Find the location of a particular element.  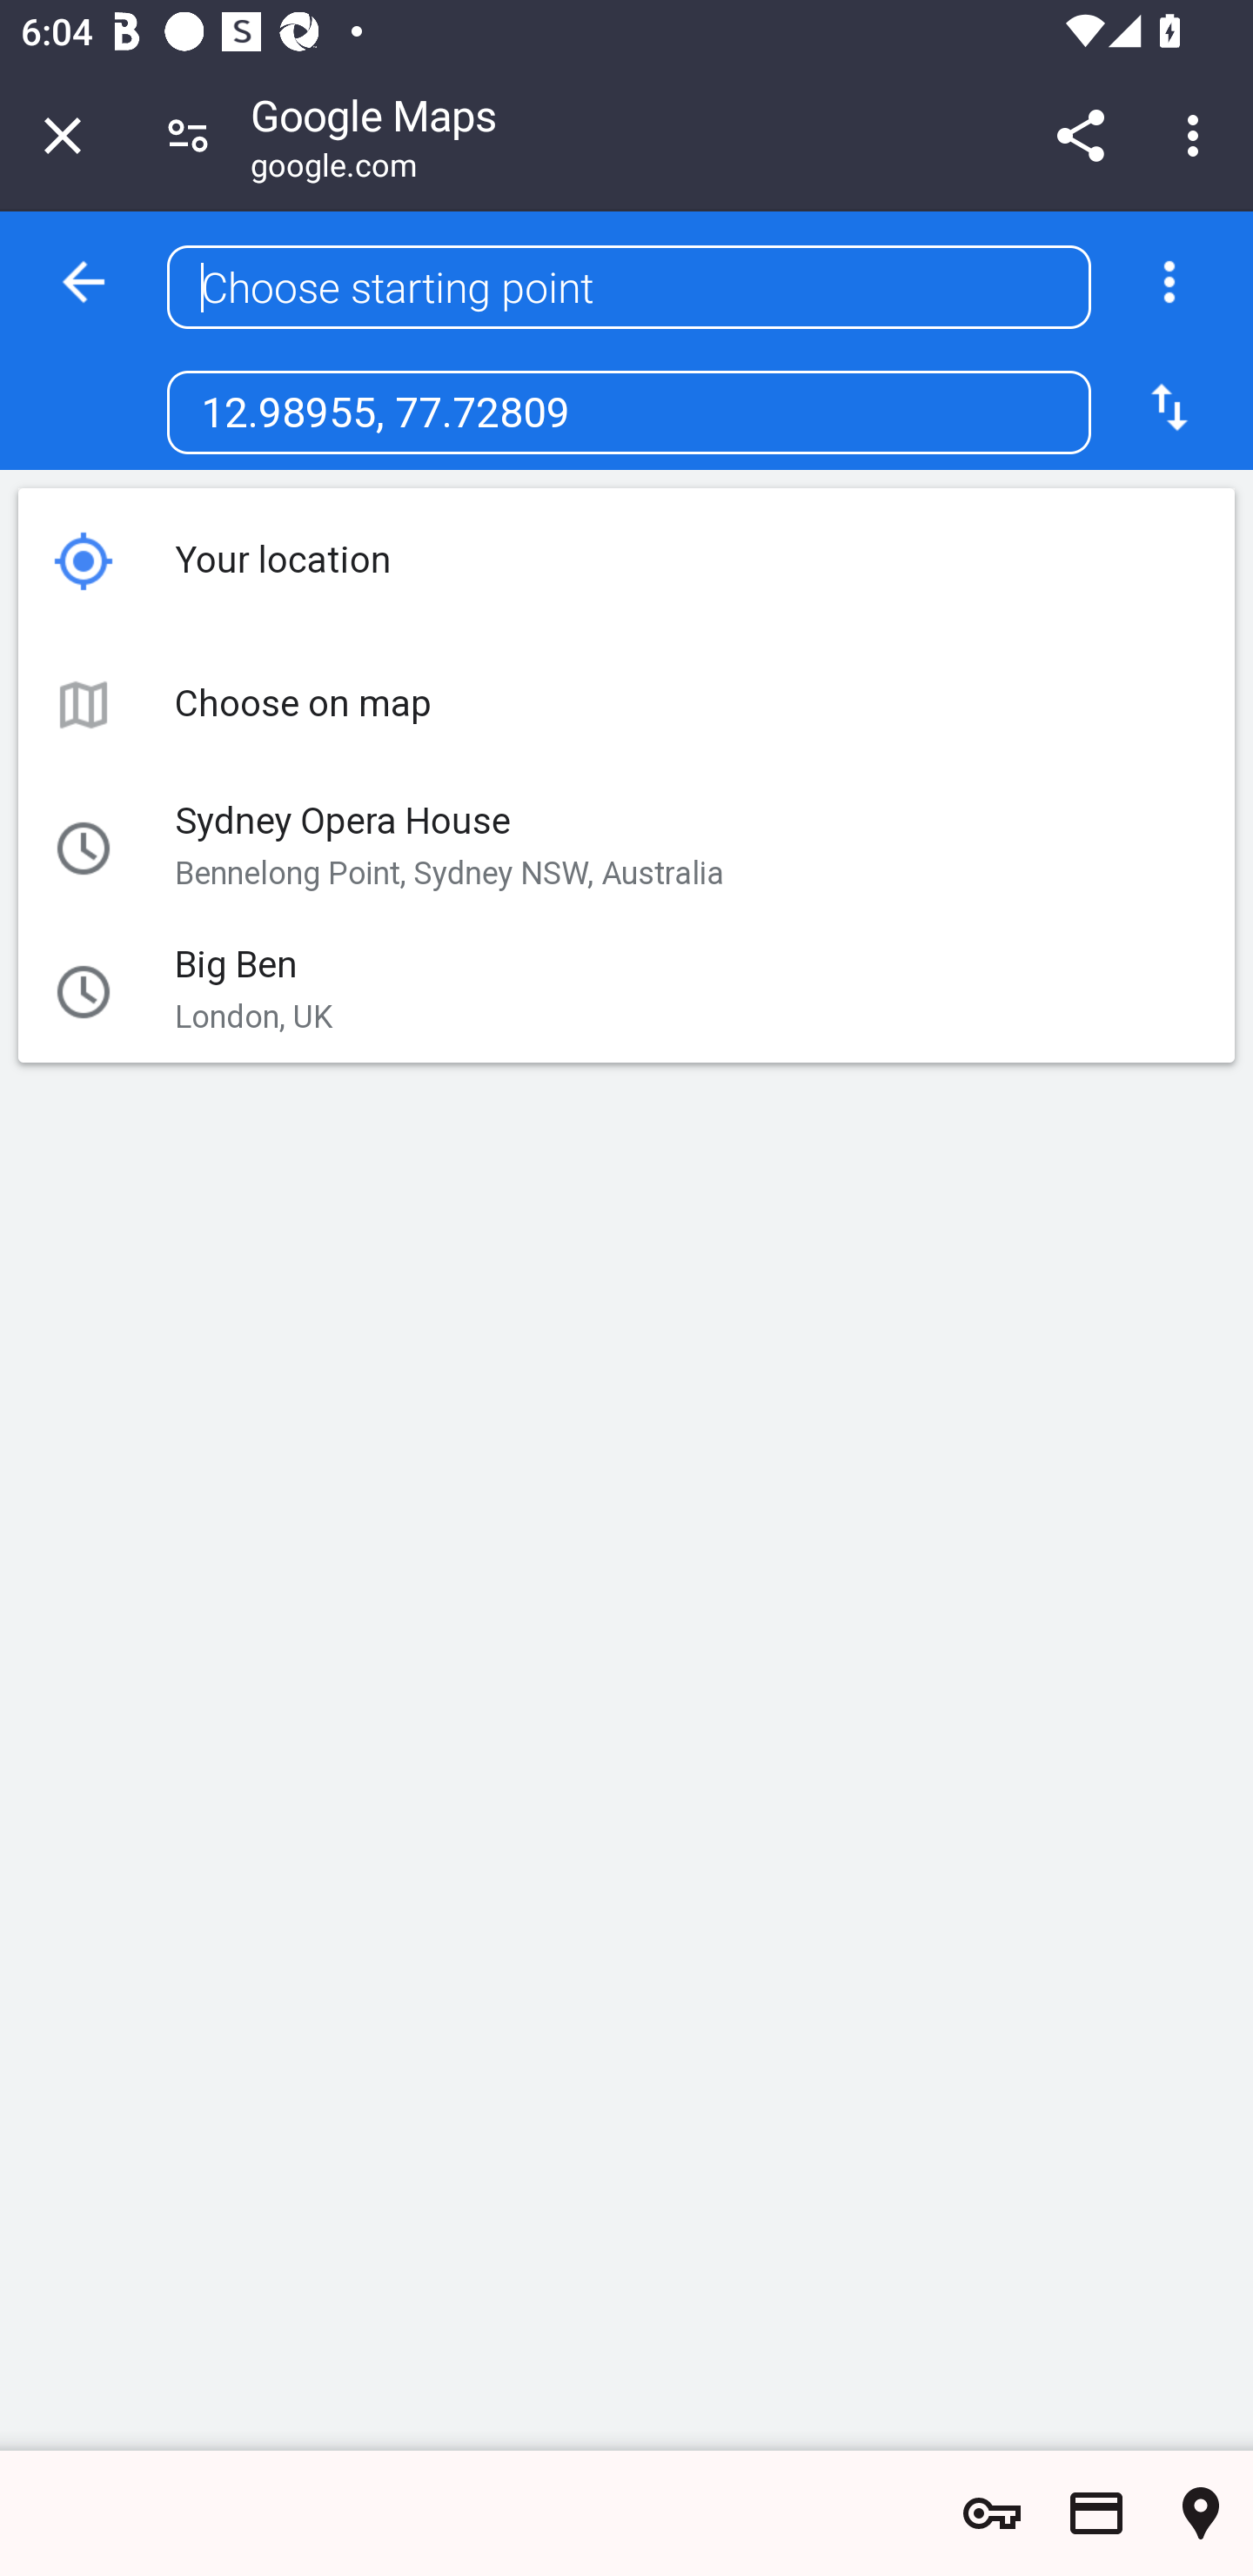

Reverse starting point and destination is located at coordinates (1169, 406).